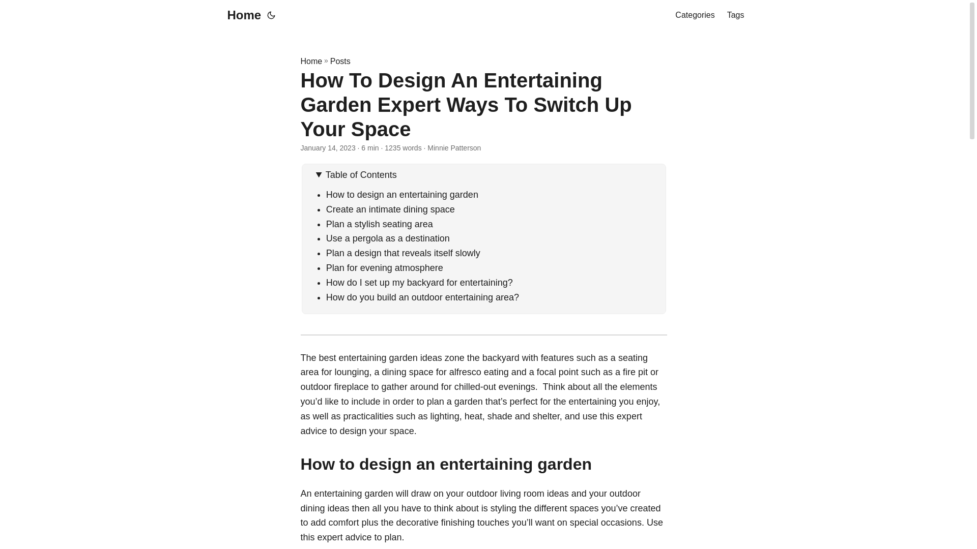  Describe the element at coordinates (340, 61) in the screenshot. I see `Posts` at that location.